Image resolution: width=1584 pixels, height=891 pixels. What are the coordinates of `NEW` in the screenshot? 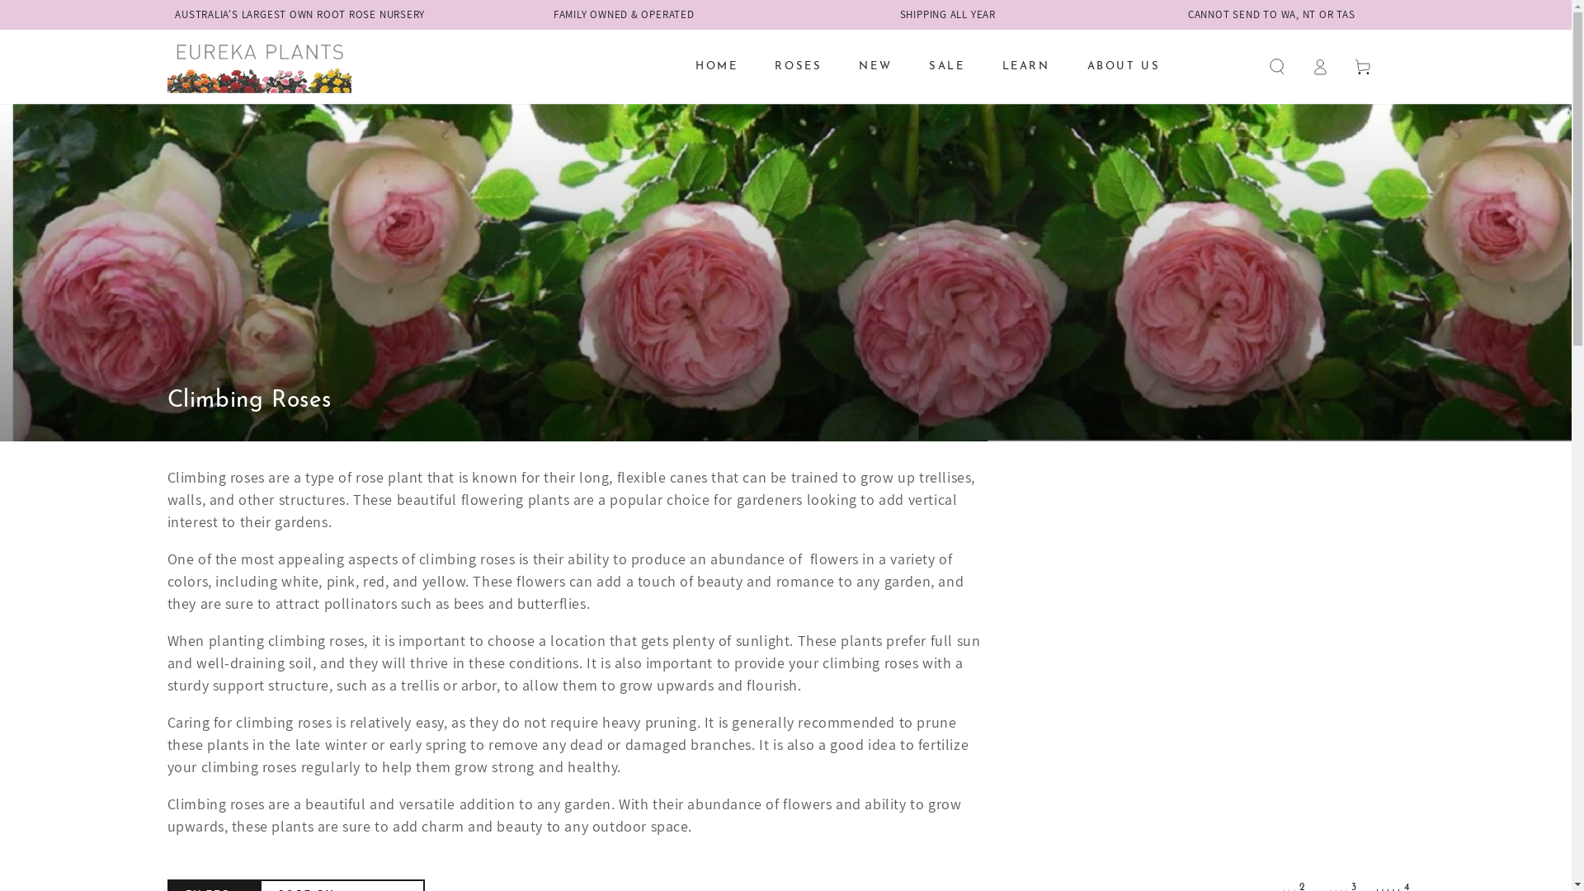 It's located at (875, 66).